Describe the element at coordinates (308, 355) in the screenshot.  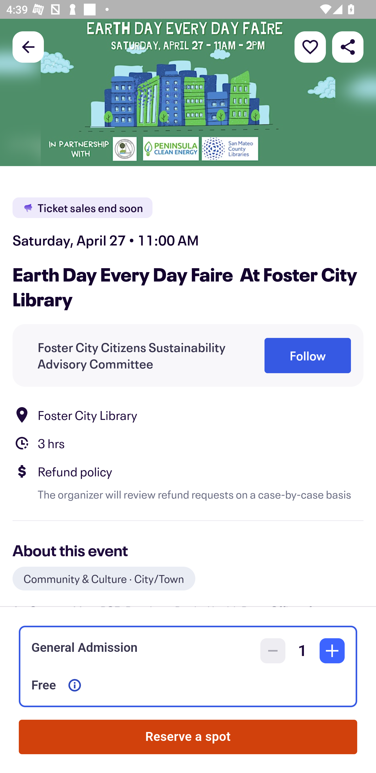
I see `Follow` at that location.